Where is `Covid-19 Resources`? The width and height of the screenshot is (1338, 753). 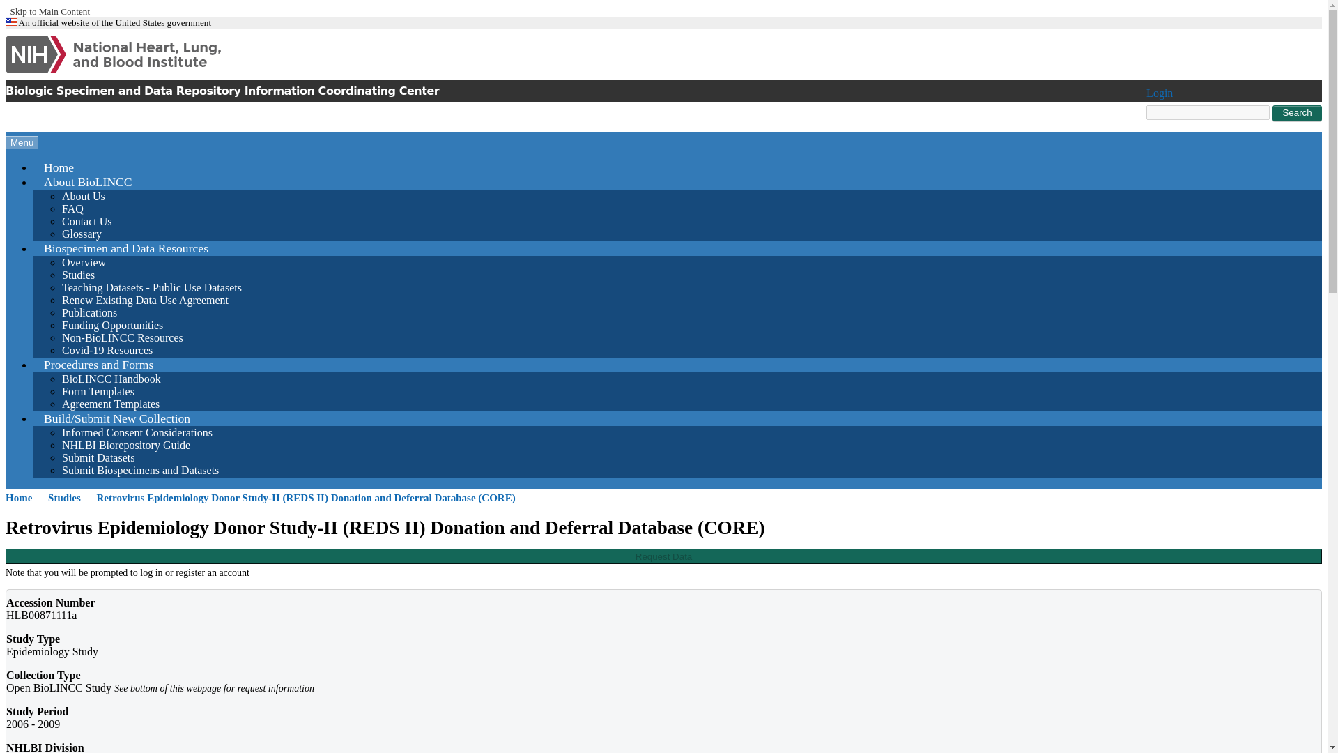 Covid-19 Resources is located at coordinates (107, 350).